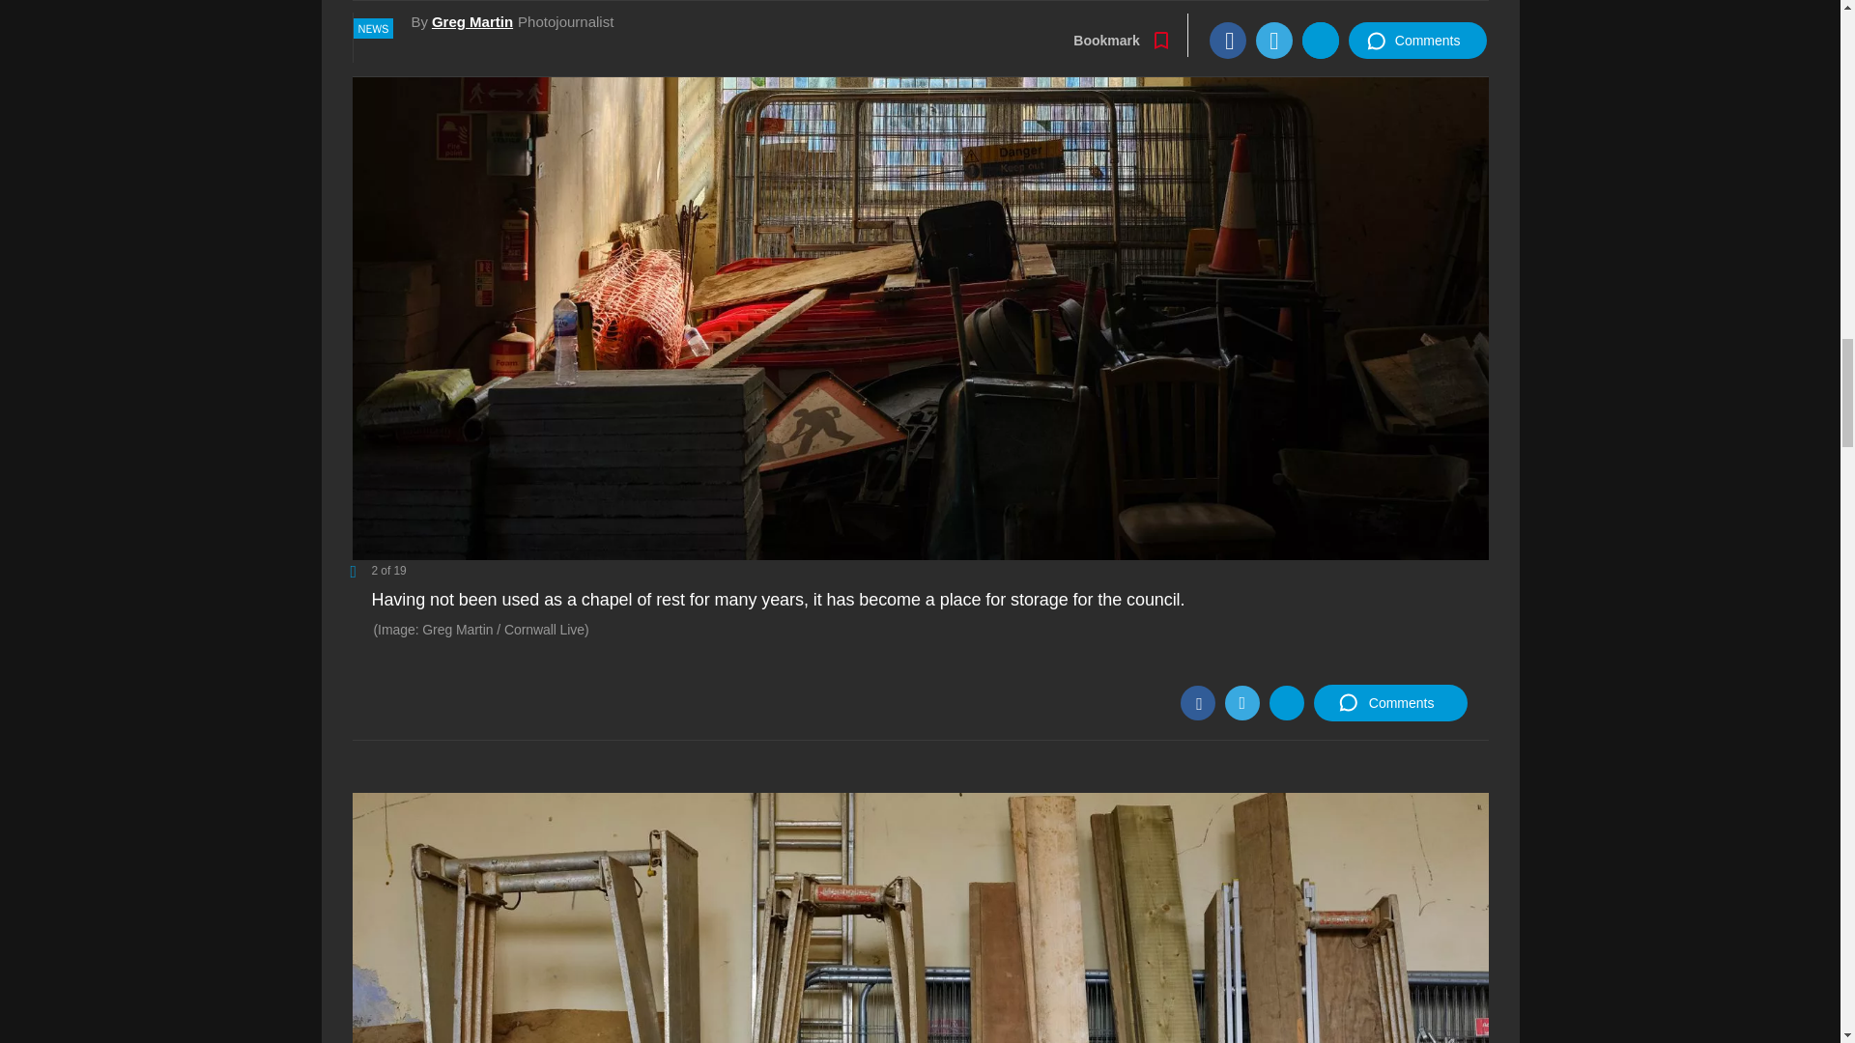  What do you see at coordinates (1241, 703) in the screenshot?
I see `Twitter` at bounding box center [1241, 703].